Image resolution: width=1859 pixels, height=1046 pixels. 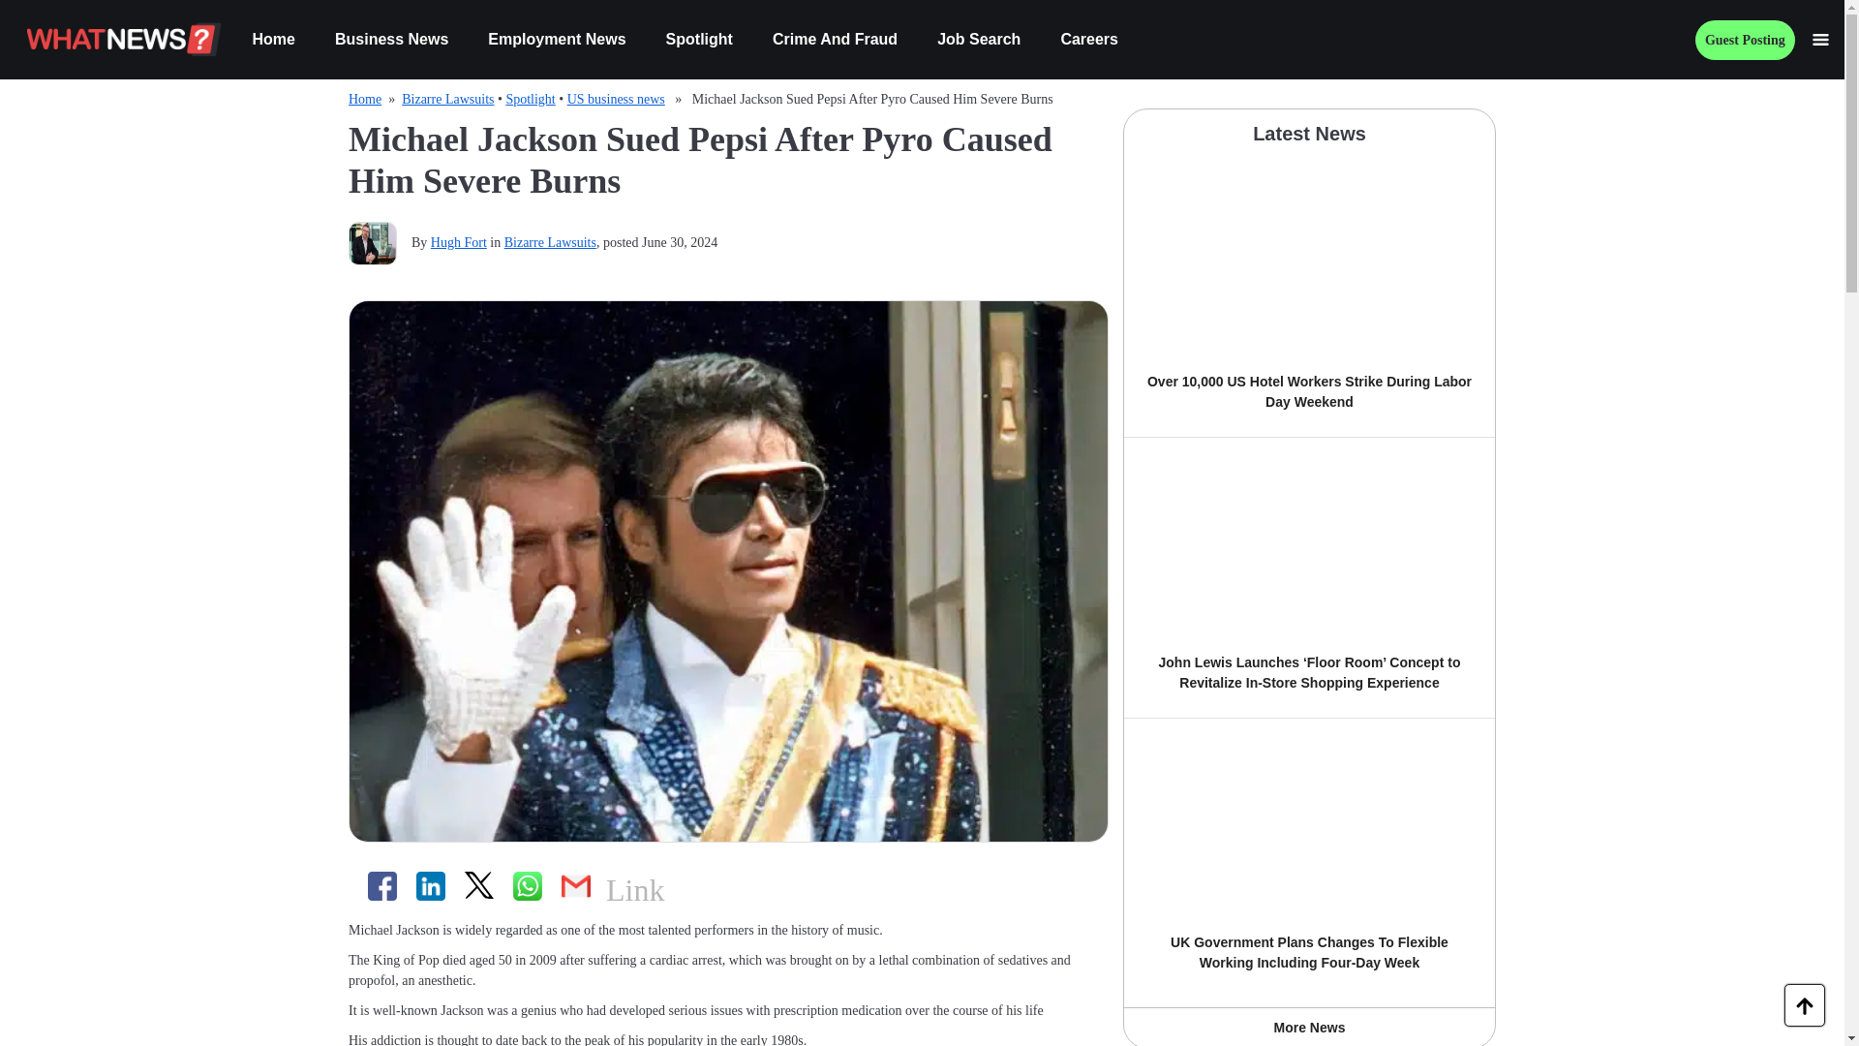 I want to click on Home, so click(x=263, y=39).